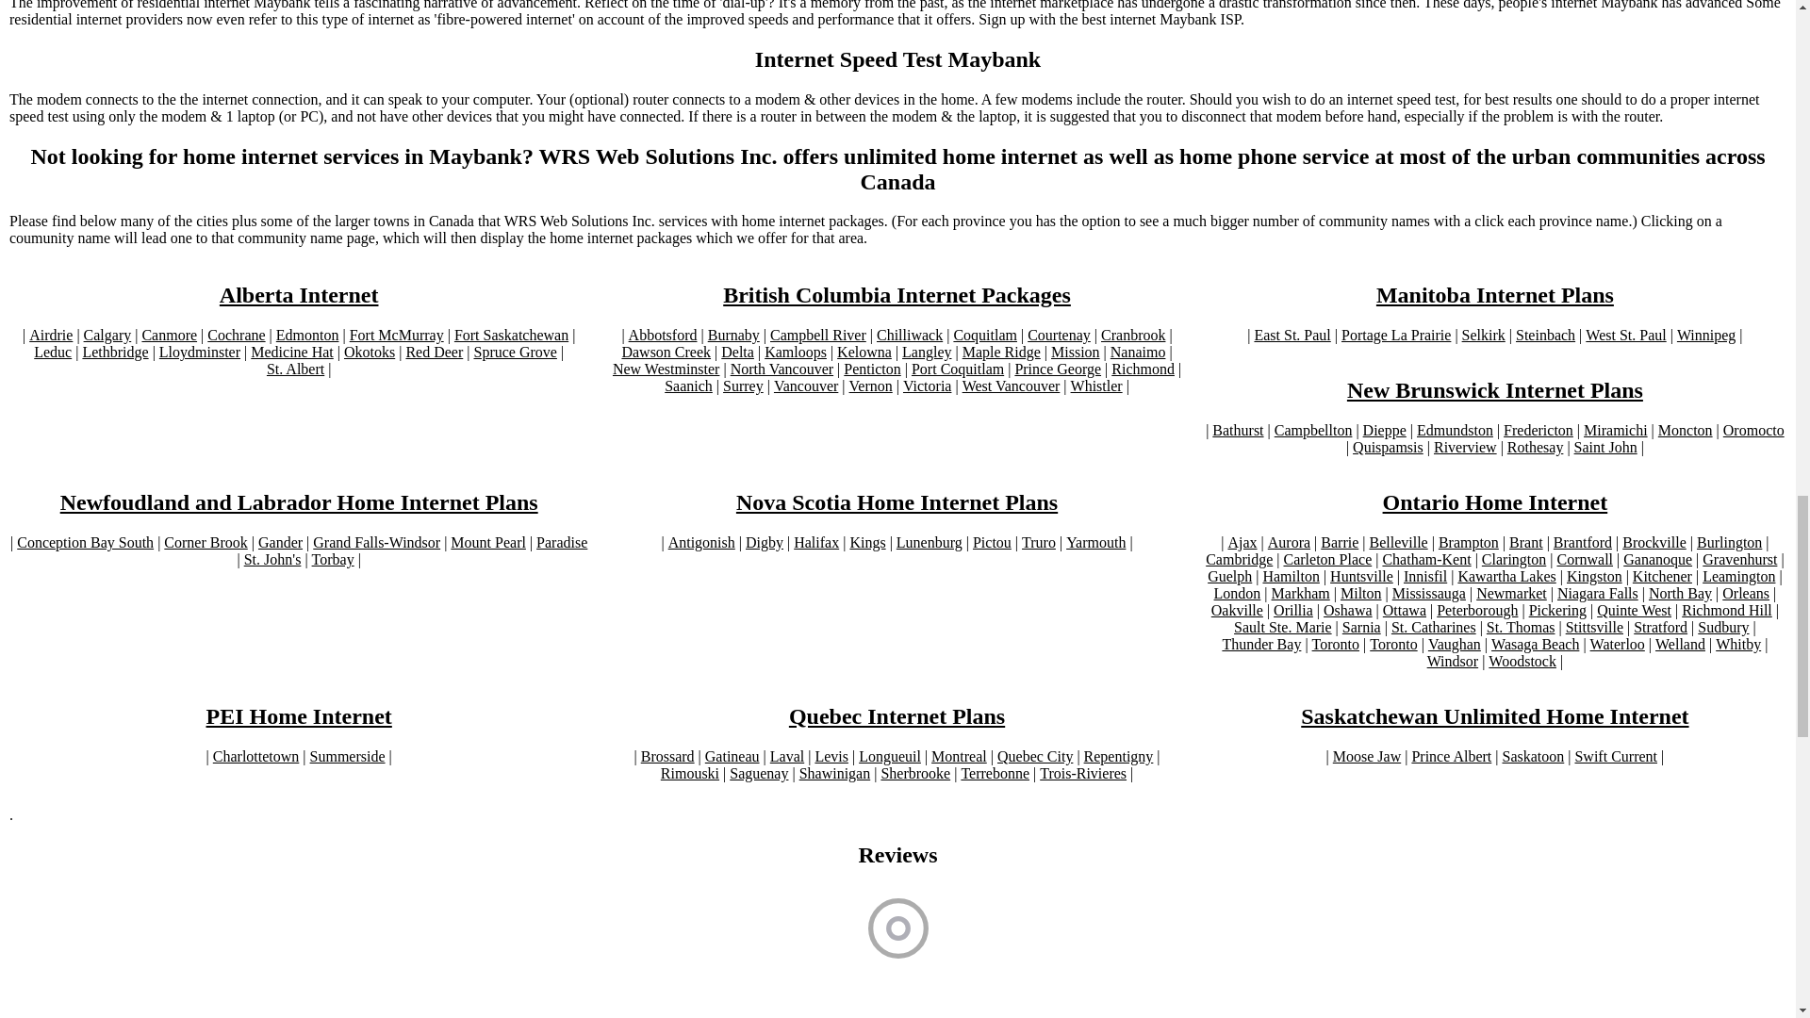  I want to click on Edmonton, so click(307, 336).